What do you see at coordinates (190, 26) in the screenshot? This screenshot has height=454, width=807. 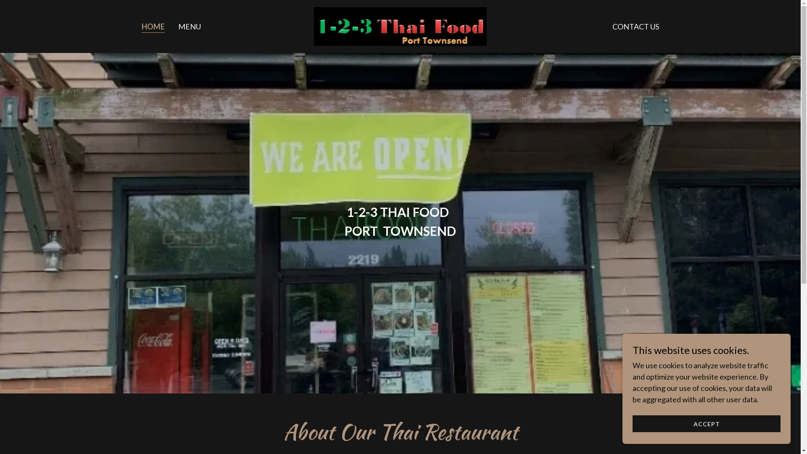 I see `MENU` at bounding box center [190, 26].